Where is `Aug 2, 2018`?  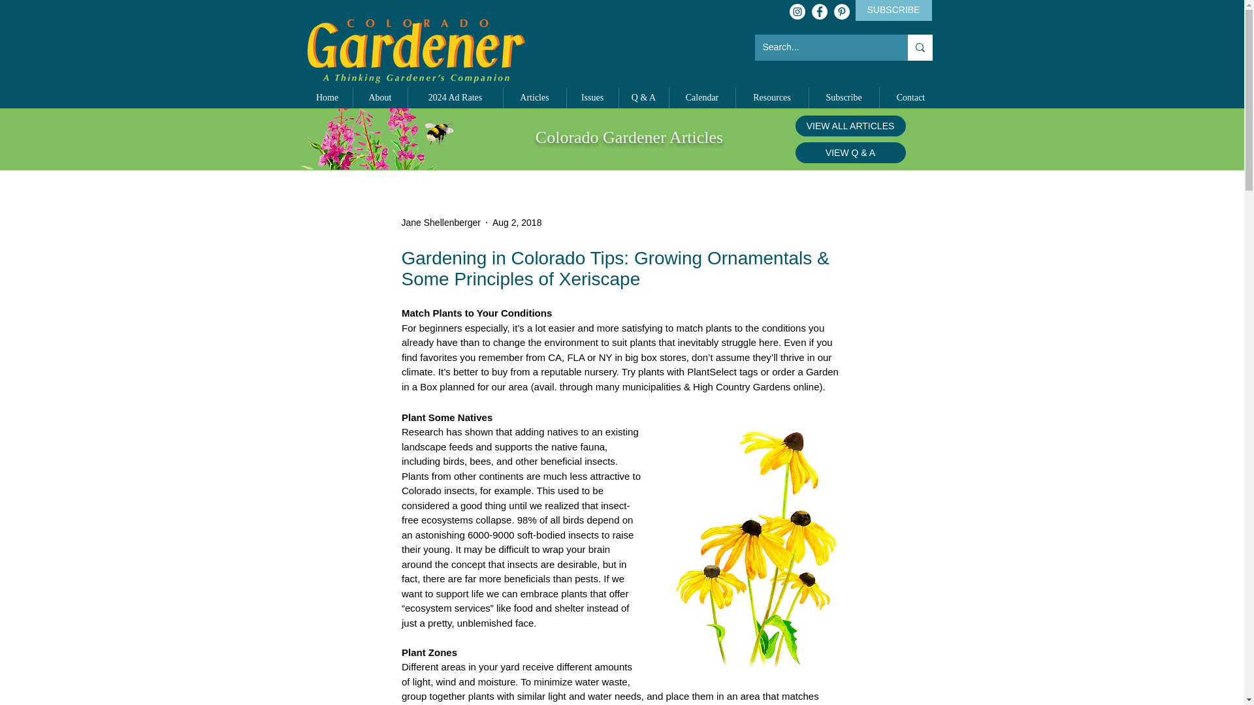 Aug 2, 2018 is located at coordinates (517, 221).